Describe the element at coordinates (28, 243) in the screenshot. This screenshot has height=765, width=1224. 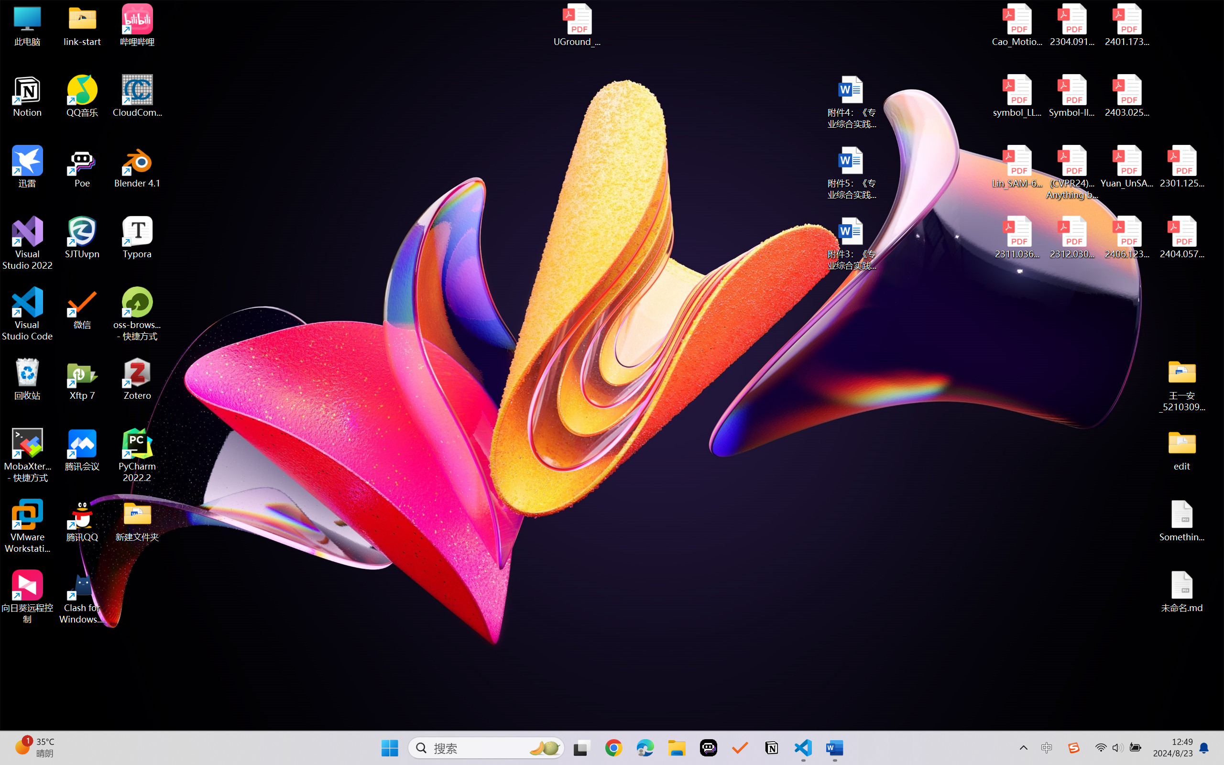
I see `Visual Studio 2022` at that location.